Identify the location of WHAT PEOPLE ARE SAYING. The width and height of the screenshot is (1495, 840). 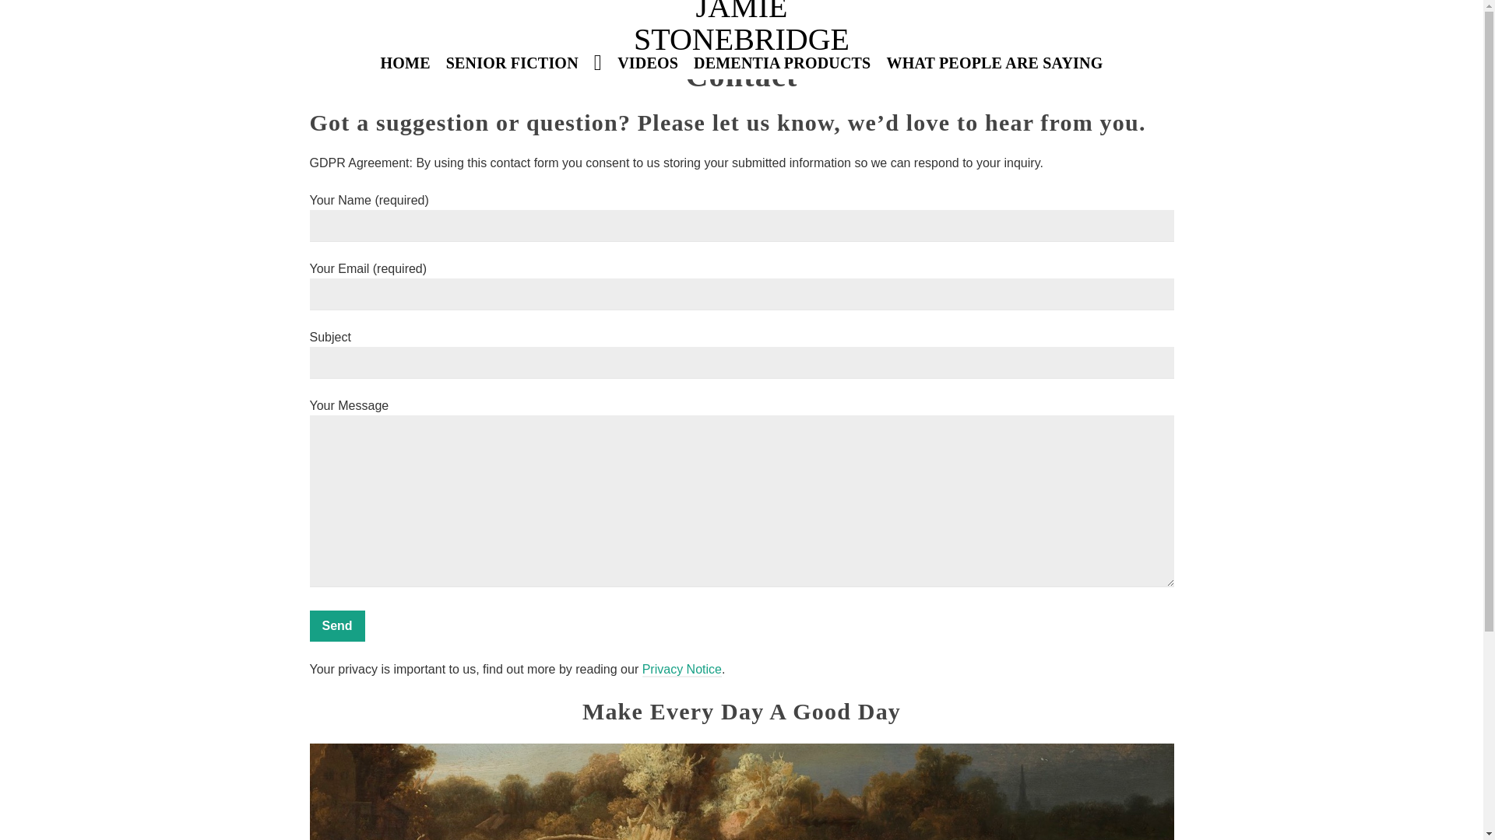
(994, 62).